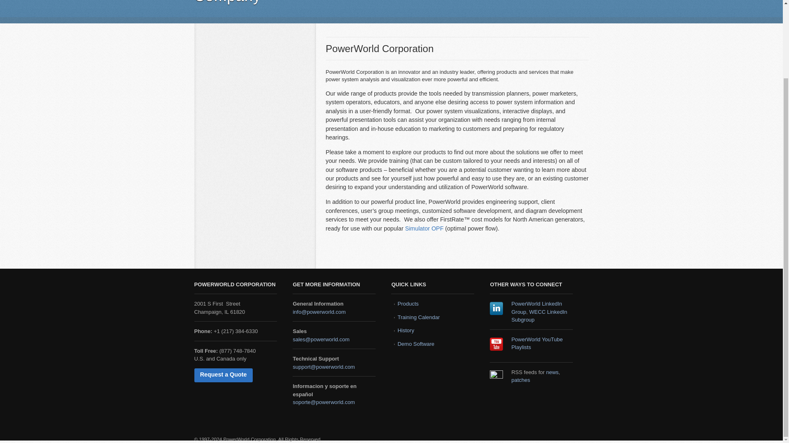 This screenshot has height=443, width=789. I want to click on Request a Quote, so click(223, 375).